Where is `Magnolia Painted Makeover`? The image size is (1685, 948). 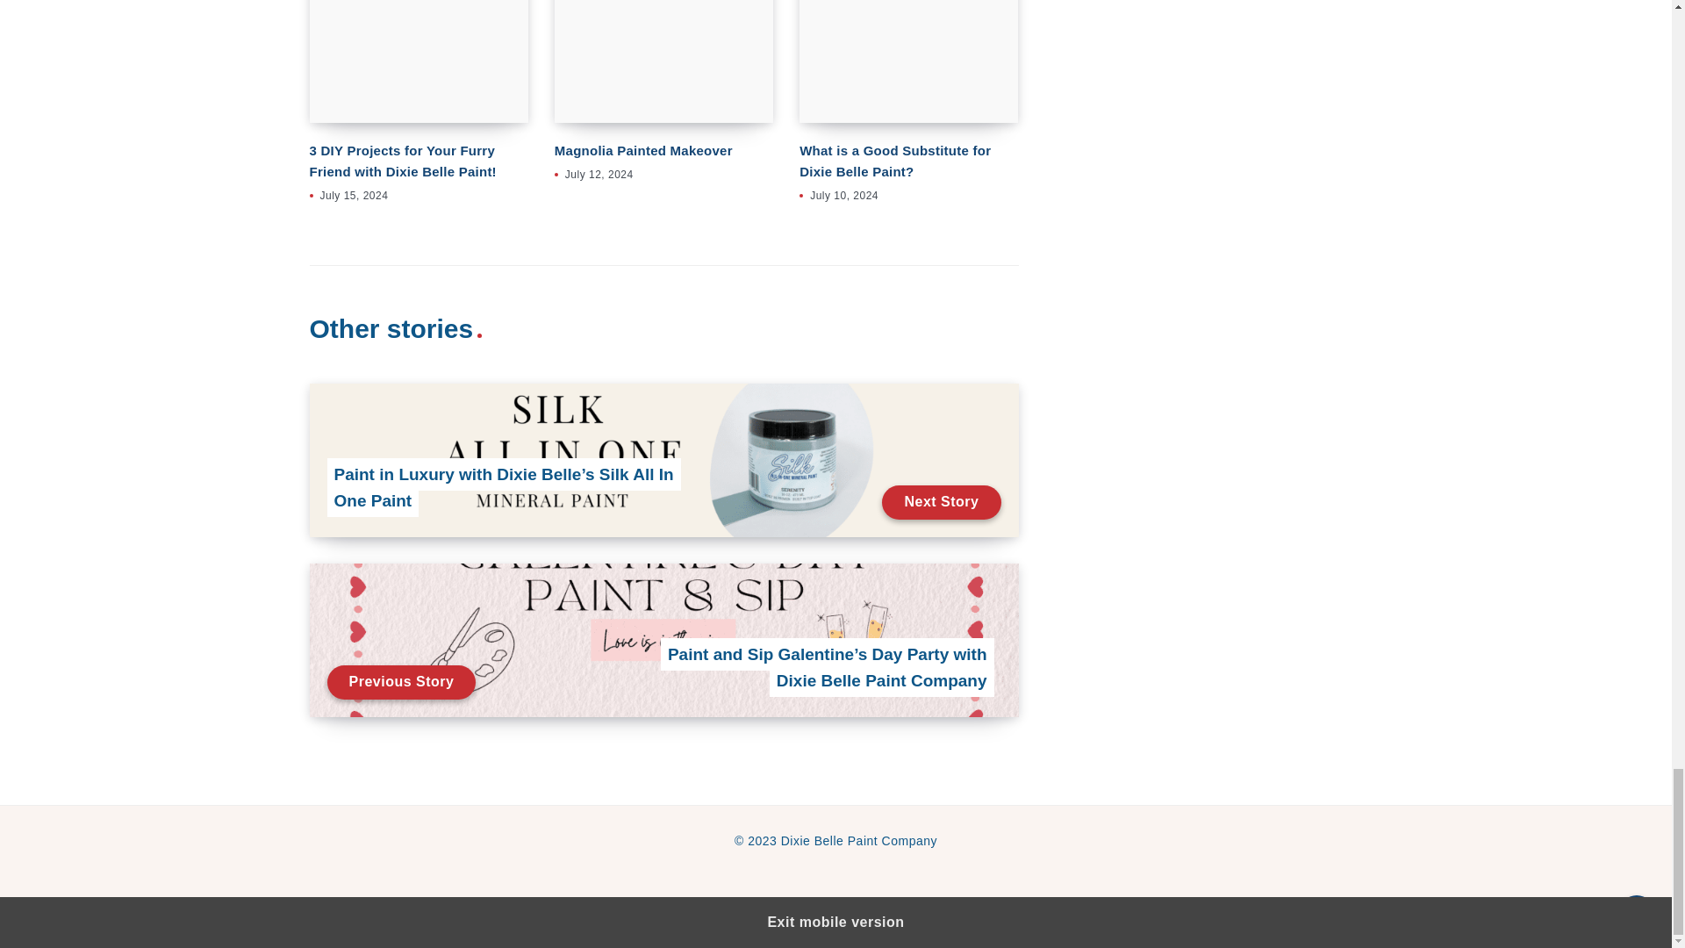
Magnolia Painted Makeover is located at coordinates (663, 61).